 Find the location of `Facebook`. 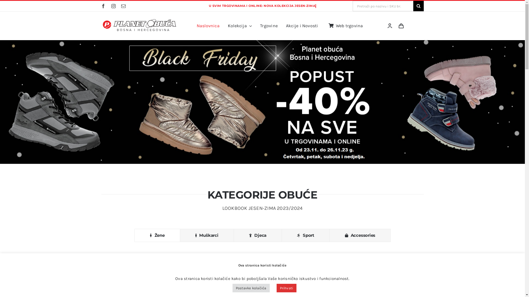

Facebook is located at coordinates (103, 6).